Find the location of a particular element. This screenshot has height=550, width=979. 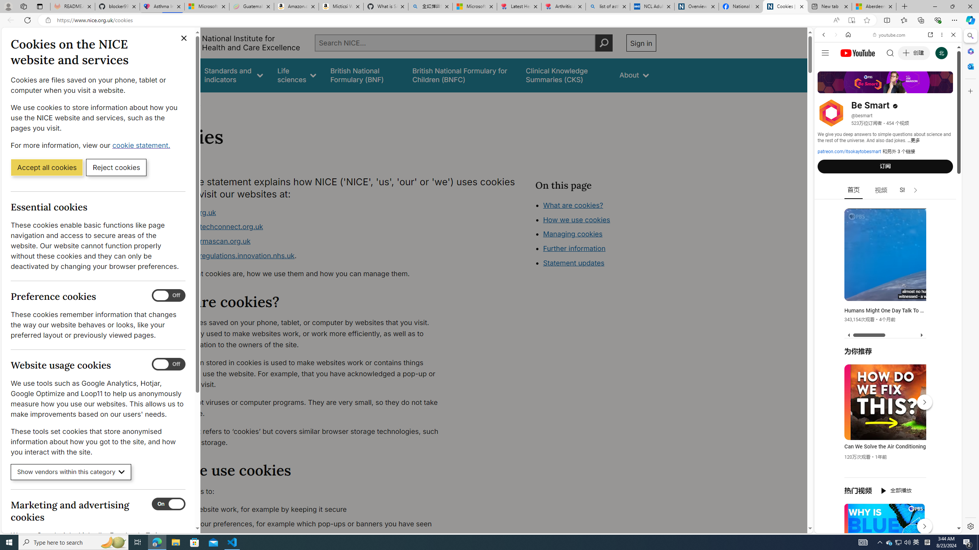

Music is located at coordinates (888, 207).